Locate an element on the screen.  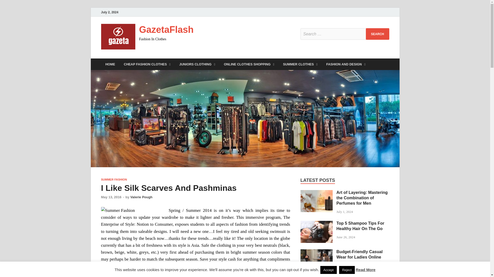
SUMMER CLOTHES is located at coordinates (300, 64).